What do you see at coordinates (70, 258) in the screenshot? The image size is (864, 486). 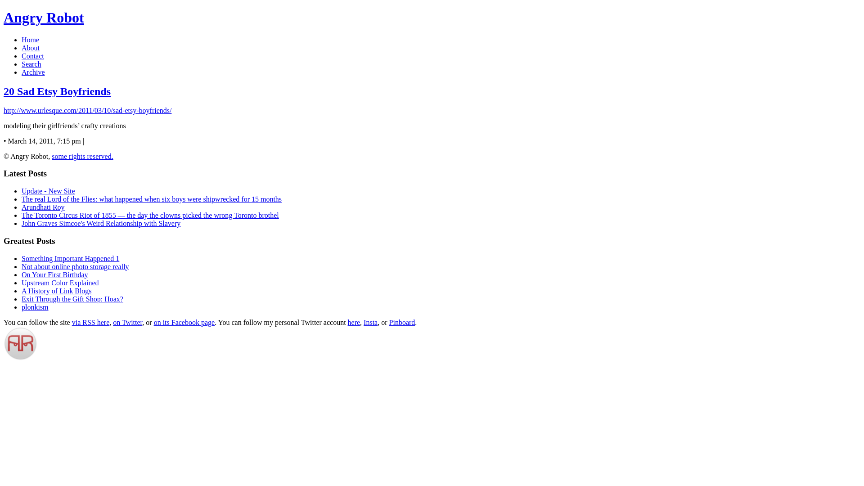 I see `Something Important Happened 1` at bounding box center [70, 258].